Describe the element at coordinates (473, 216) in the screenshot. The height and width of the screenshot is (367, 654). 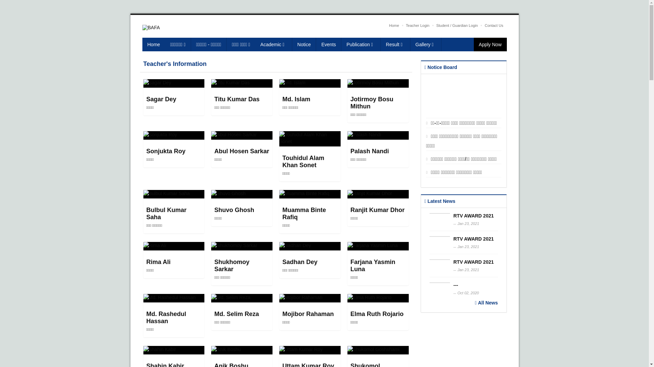
I see `RTV AWARD 2021` at that location.